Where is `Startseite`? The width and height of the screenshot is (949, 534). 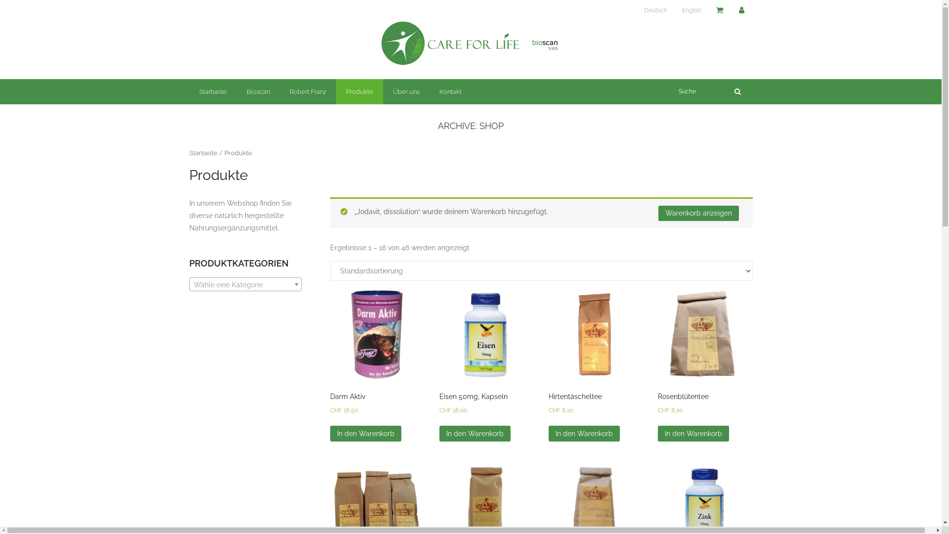 Startseite is located at coordinates (203, 153).